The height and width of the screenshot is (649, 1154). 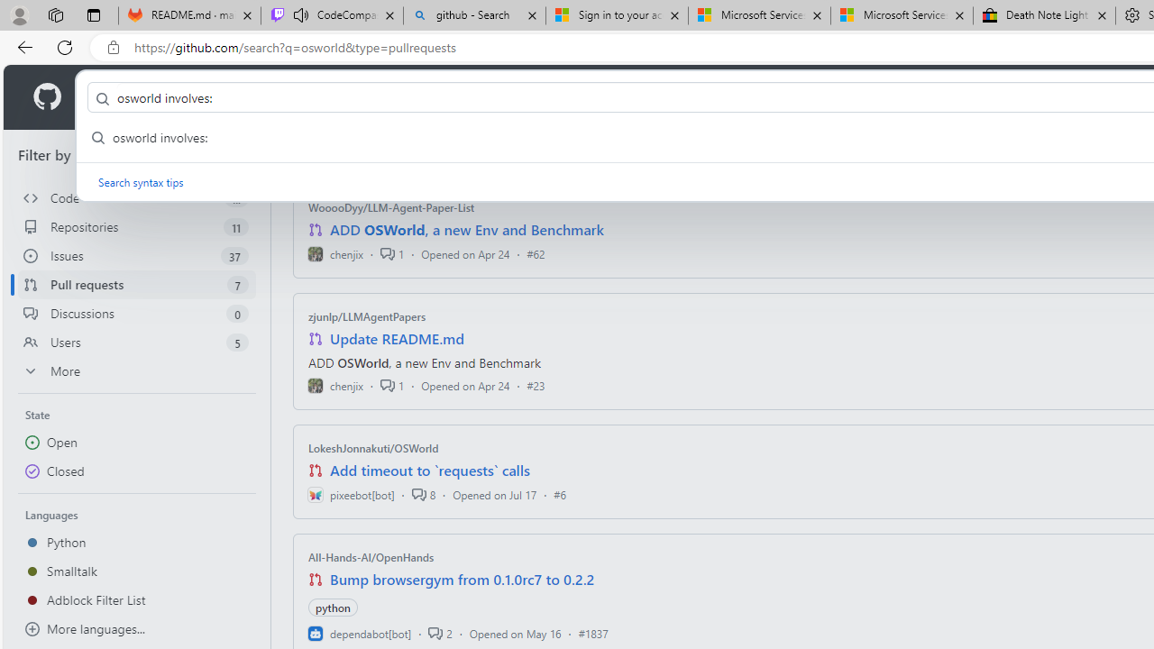 I want to click on All-Hands-AI/OpenHands, so click(x=371, y=557).